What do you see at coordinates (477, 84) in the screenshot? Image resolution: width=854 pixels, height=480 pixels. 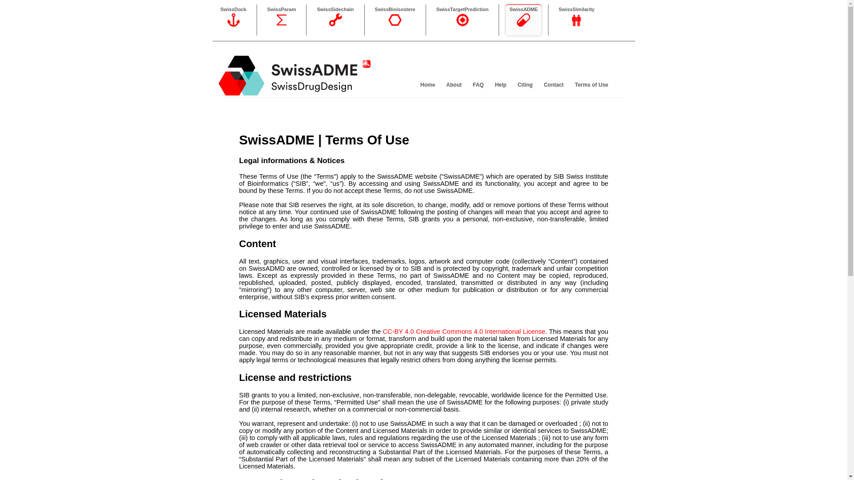 I see `FAQ` at bounding box center [477, 84].